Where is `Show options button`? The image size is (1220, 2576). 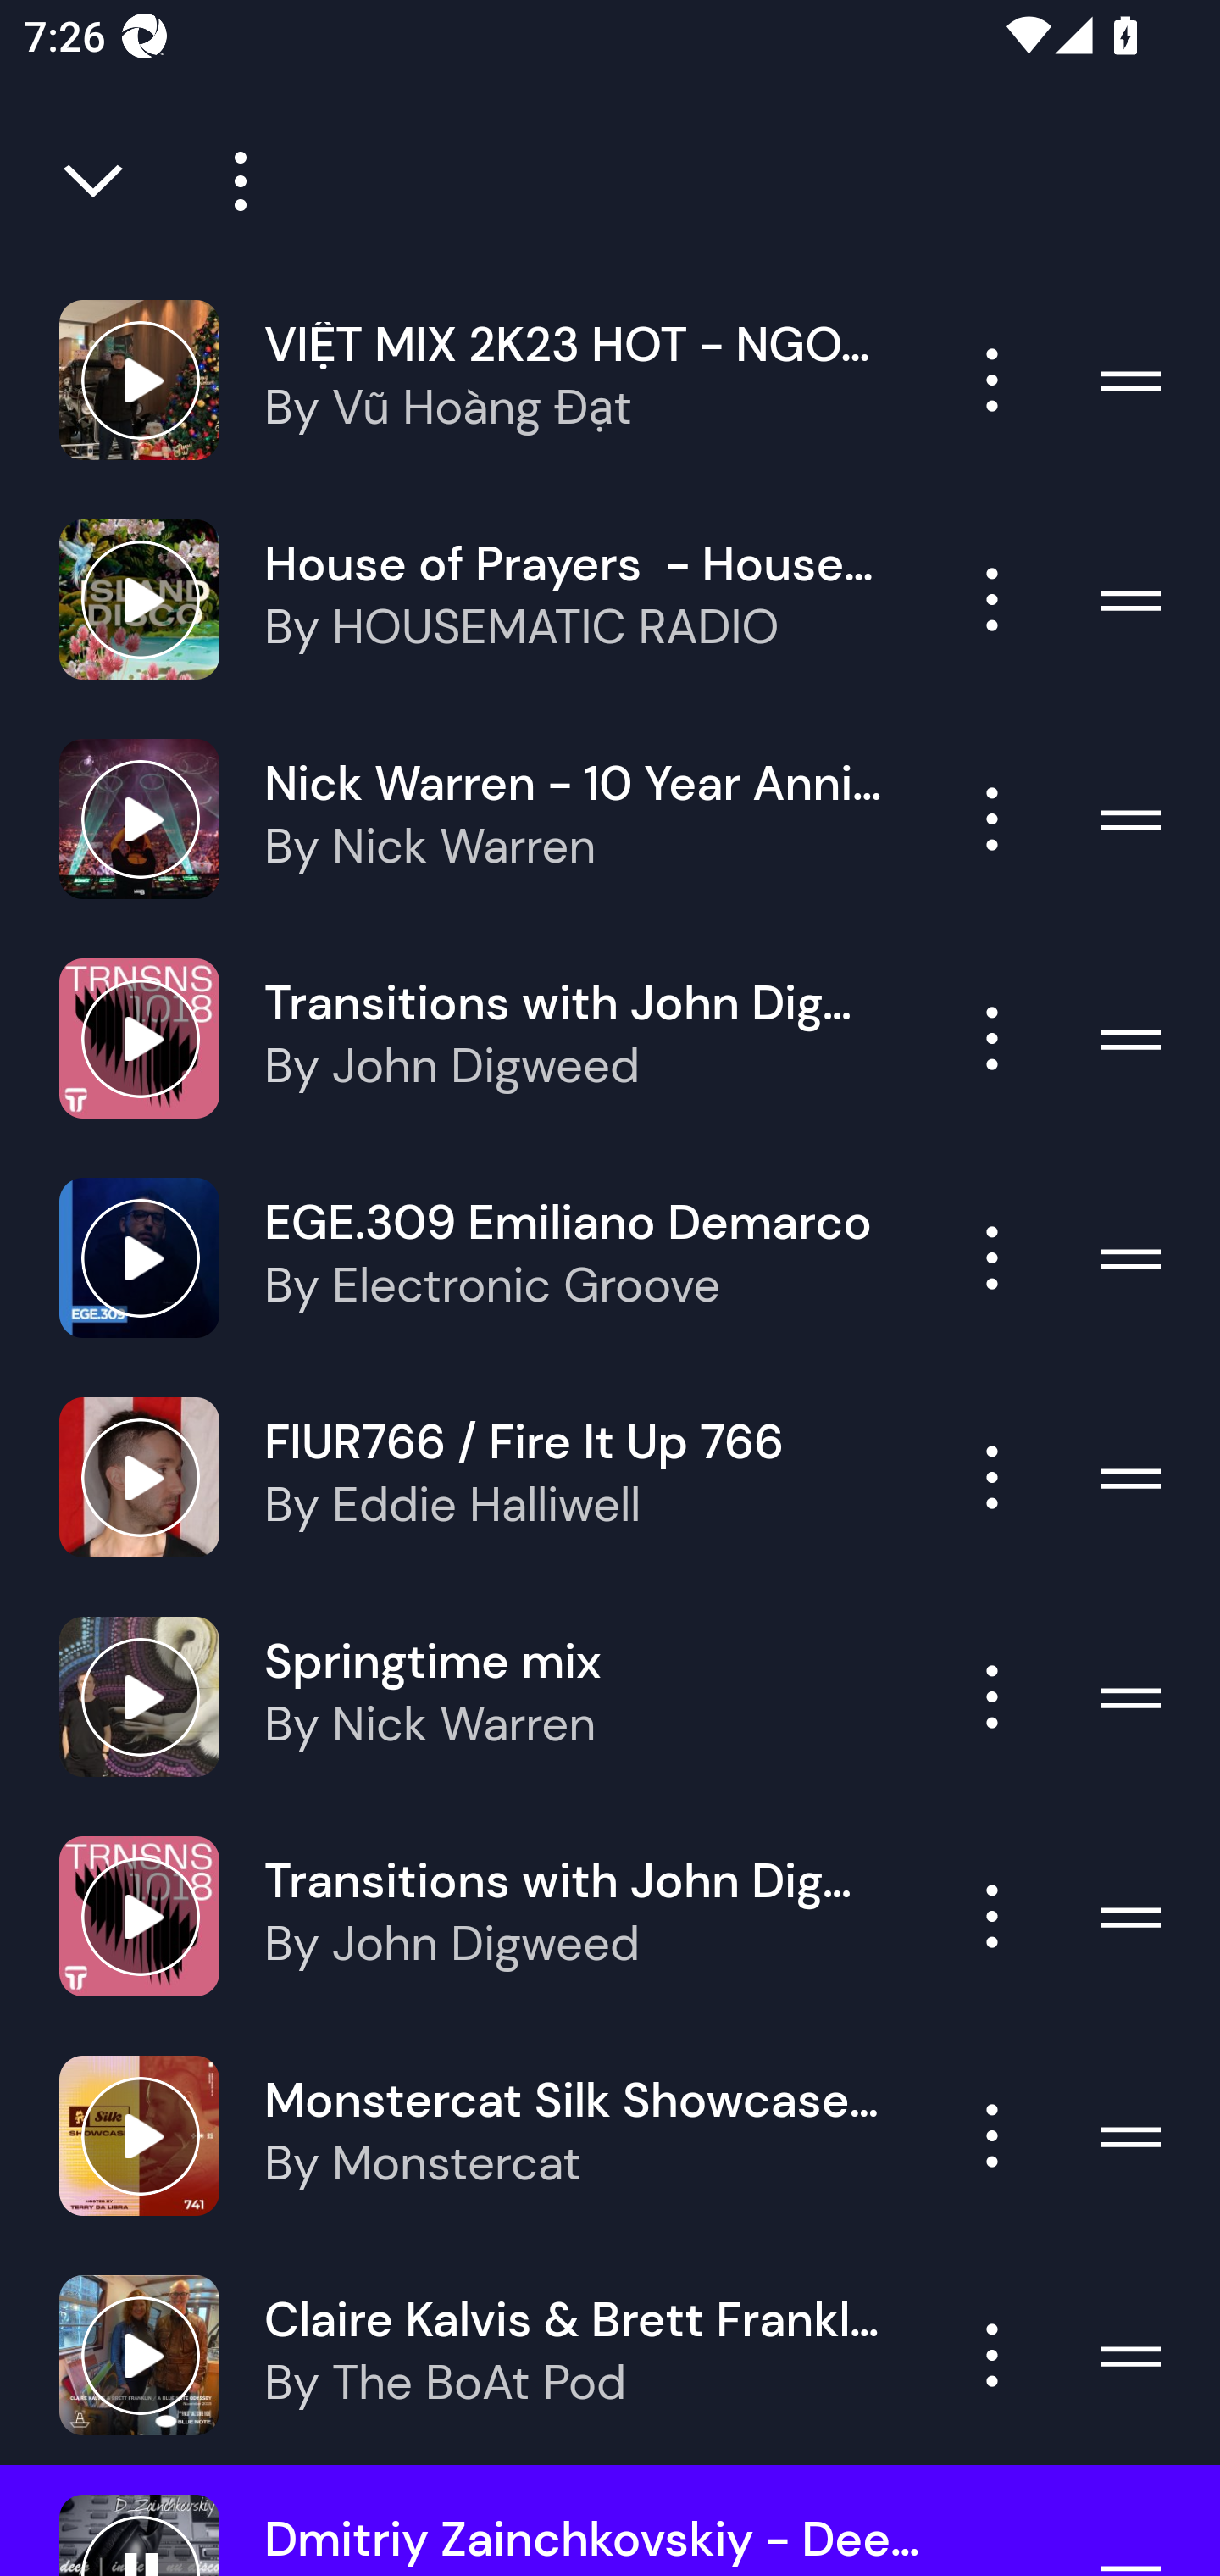 Show options button is located at coordinates (992, 600).